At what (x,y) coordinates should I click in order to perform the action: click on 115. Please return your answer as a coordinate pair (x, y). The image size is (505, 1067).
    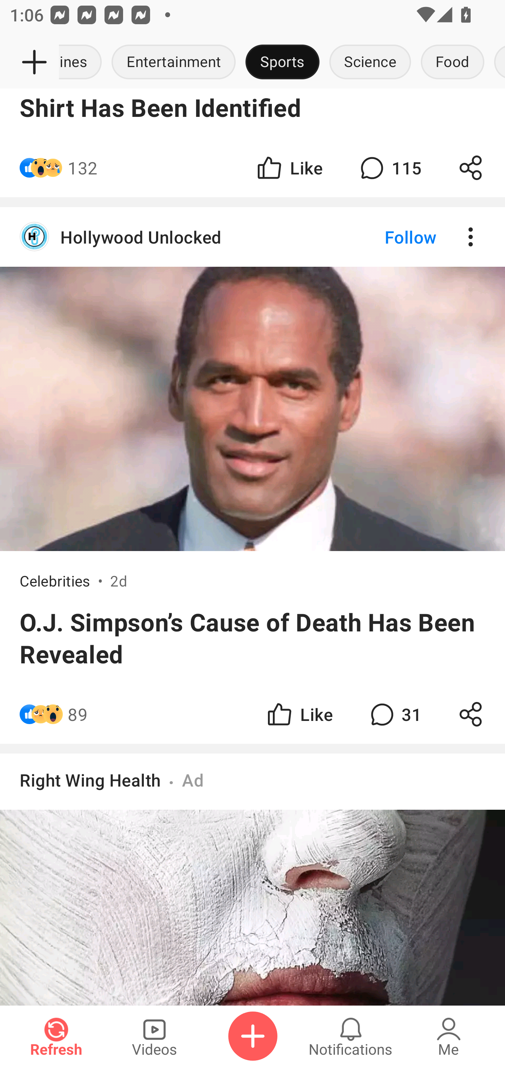
    Looking at the image, I should click on (389, 168).